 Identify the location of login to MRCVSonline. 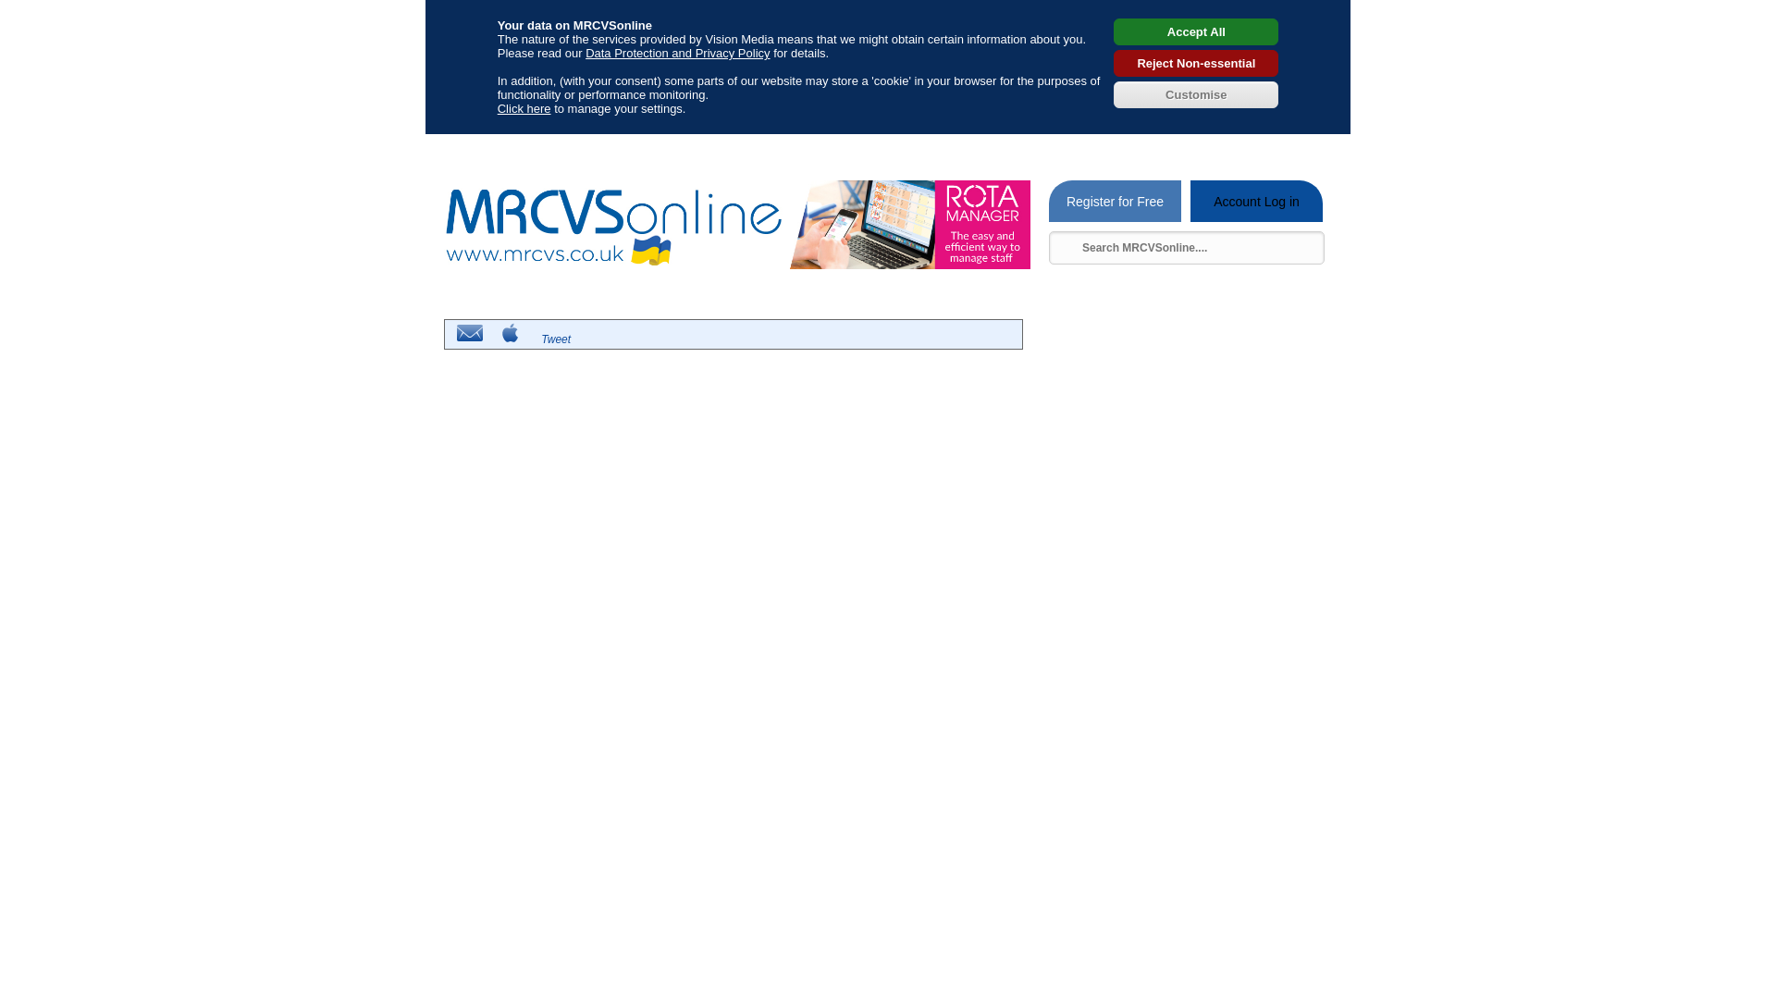
(1256, 201).